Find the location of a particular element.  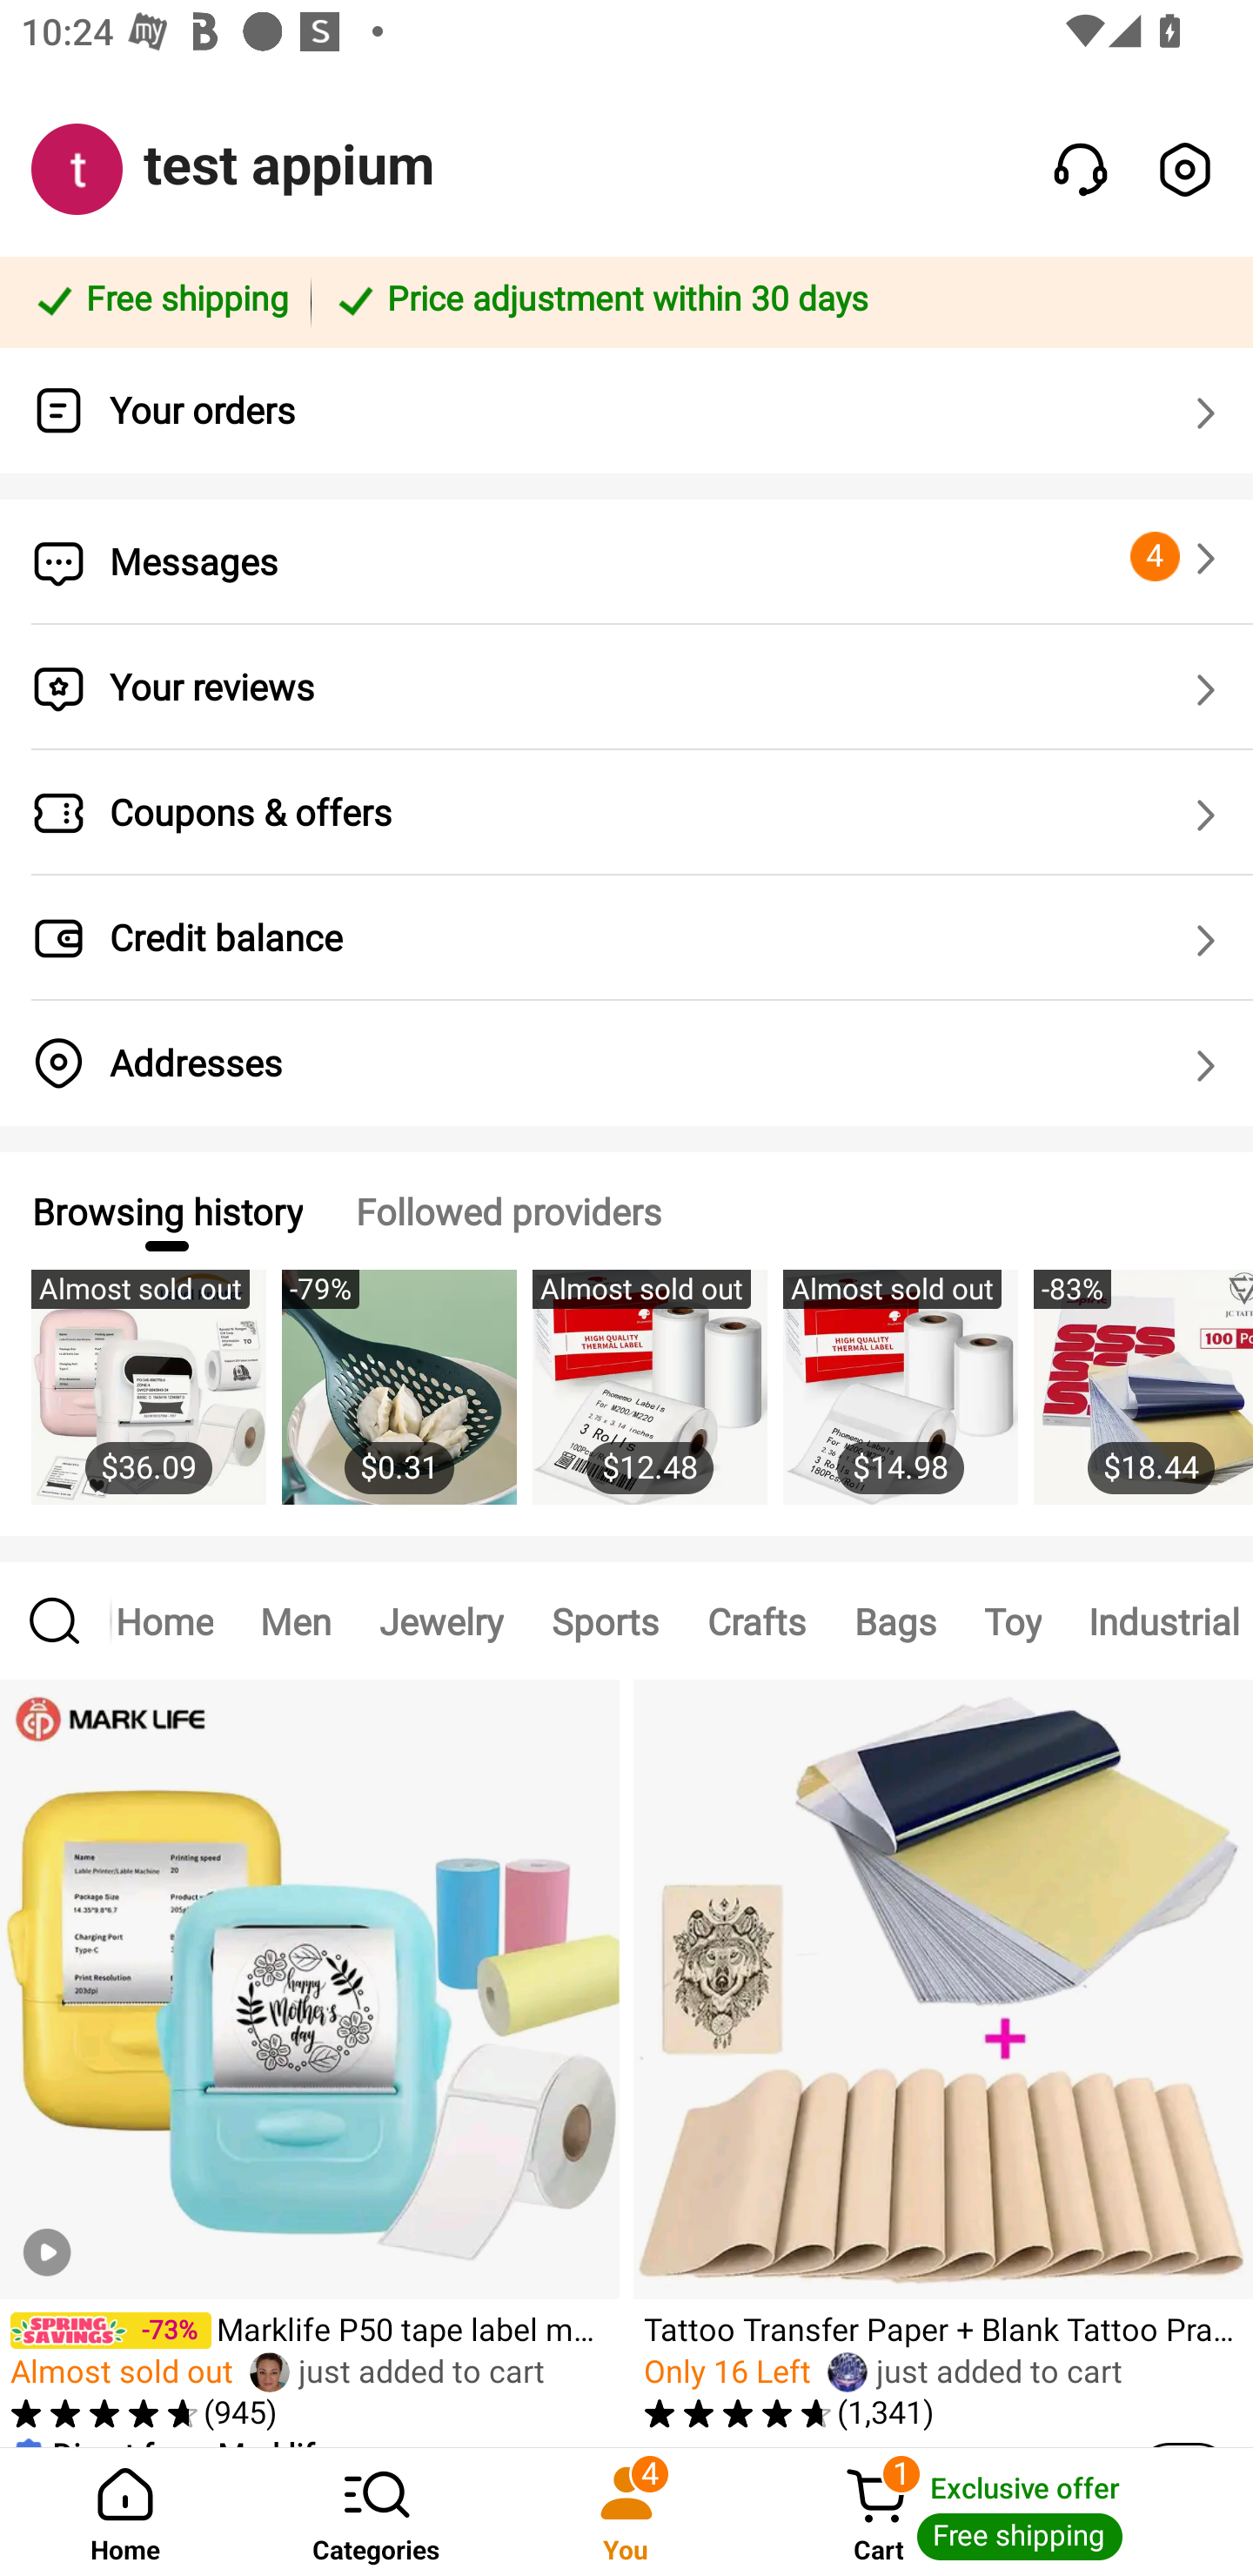

Addresses is located at coordinates (626, 1063).